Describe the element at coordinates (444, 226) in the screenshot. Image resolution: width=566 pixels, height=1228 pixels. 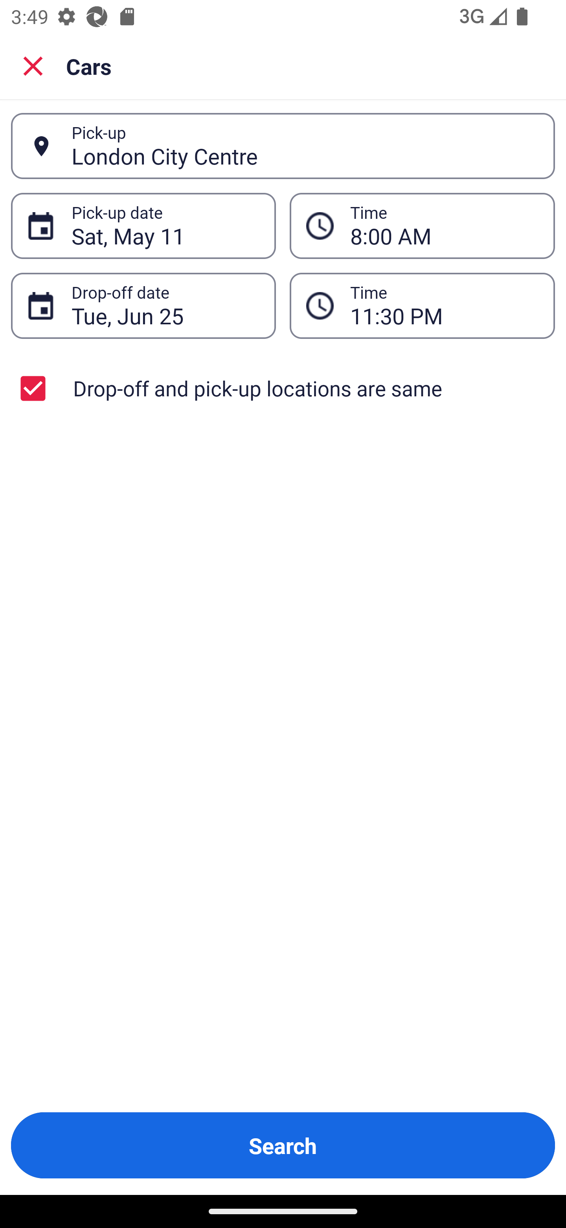
I see `8:00 AM` at that location.